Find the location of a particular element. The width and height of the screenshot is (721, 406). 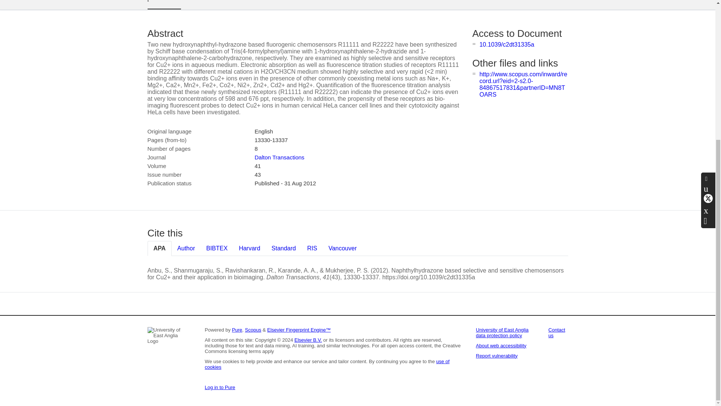

Overview is located at coordinates (164, 5).